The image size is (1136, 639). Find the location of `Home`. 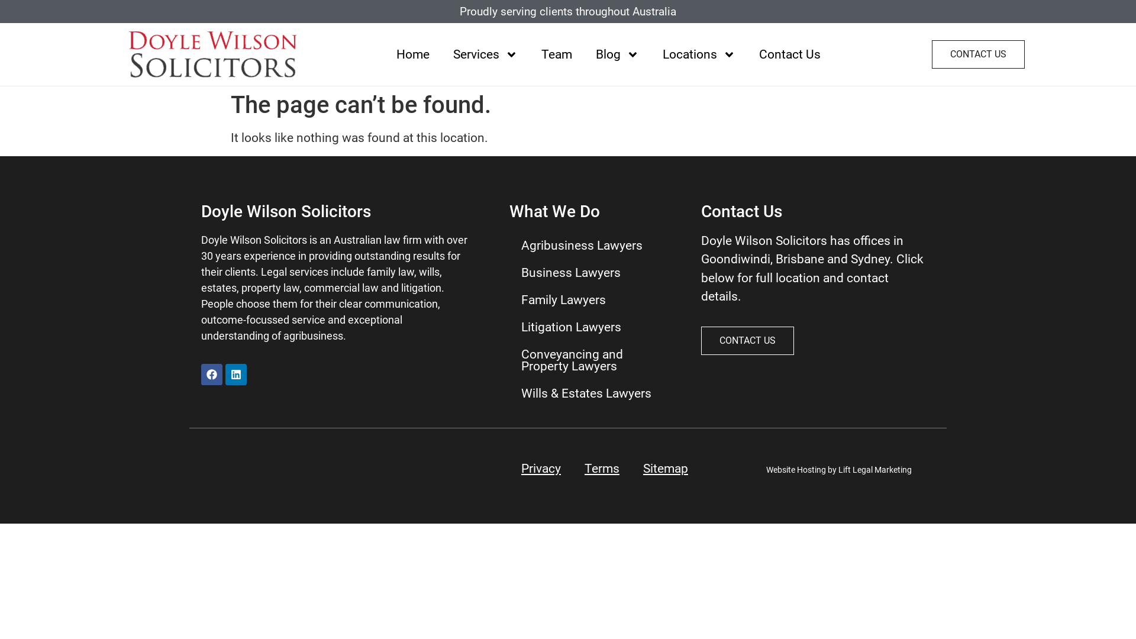

Home is located at coordinates (413, 54).